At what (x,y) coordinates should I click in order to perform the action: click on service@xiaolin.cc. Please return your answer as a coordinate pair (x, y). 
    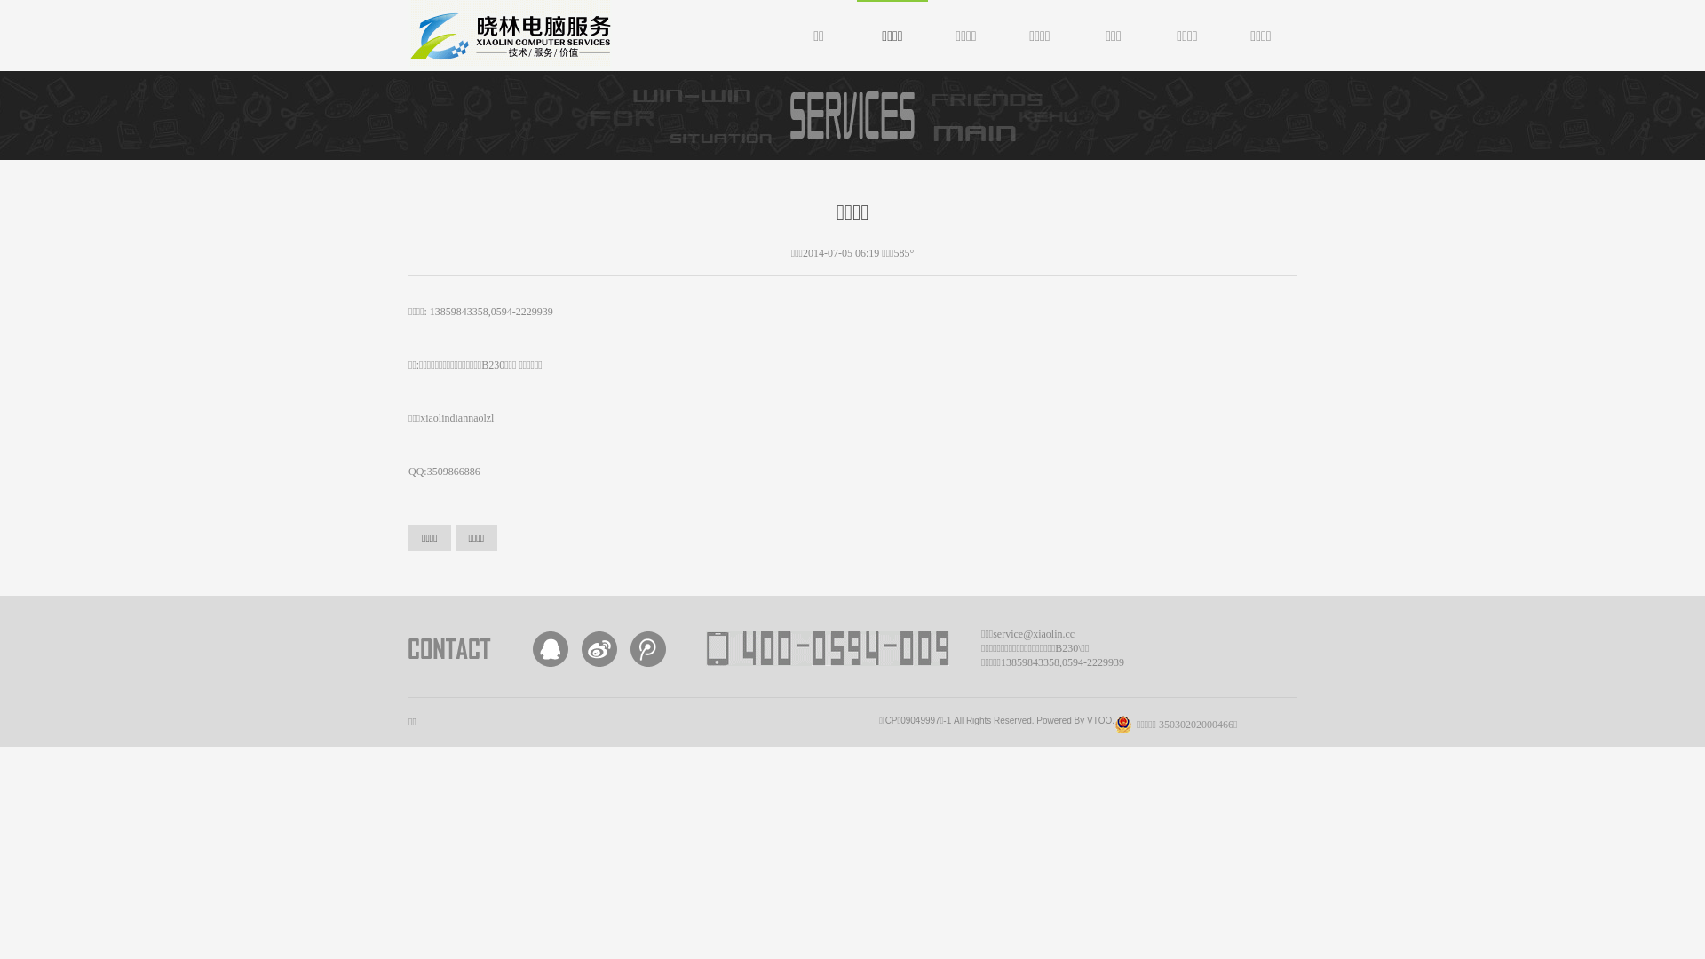
    Looking at the image, I should click on (1034, 634).